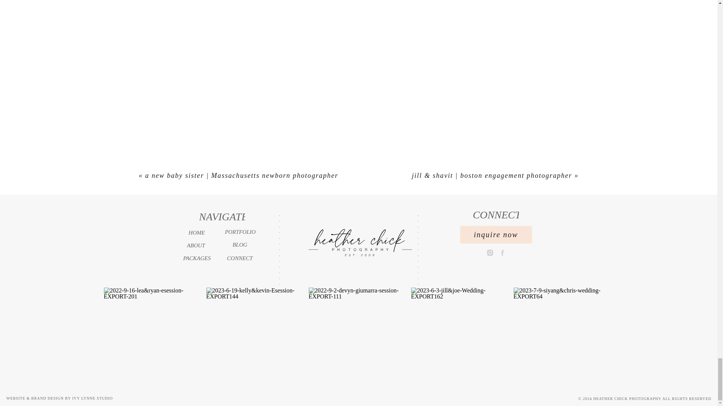  What do you see at coordinates (239, 258) in the screenshot?
I see `CONNECT` at bounding box center [239, 258].